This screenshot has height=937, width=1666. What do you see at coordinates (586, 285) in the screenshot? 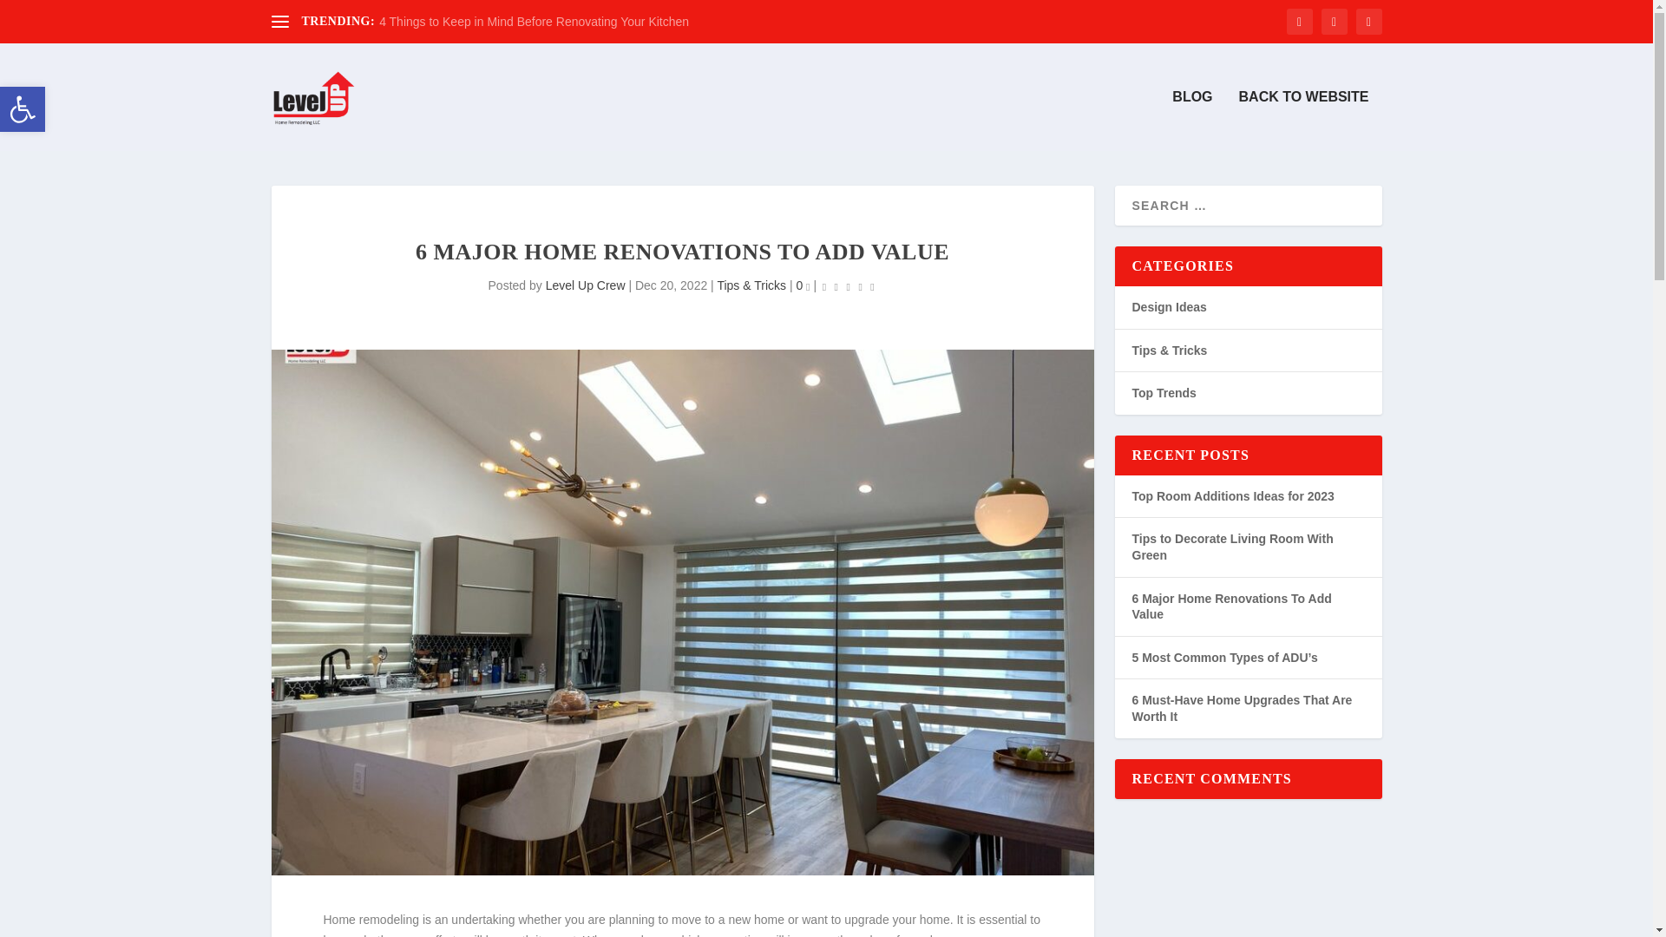
I see `Level Up Crew` at bounding box center [586, 285].